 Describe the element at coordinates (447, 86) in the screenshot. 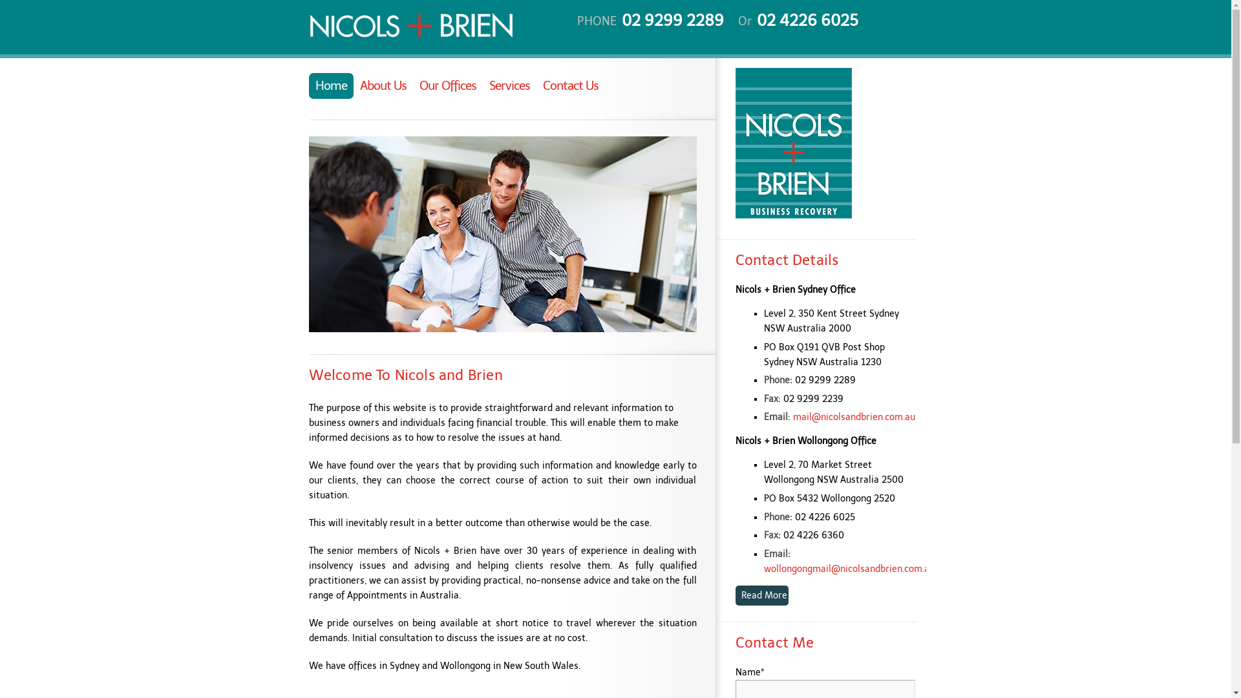

I see `Our Offices` at that location.